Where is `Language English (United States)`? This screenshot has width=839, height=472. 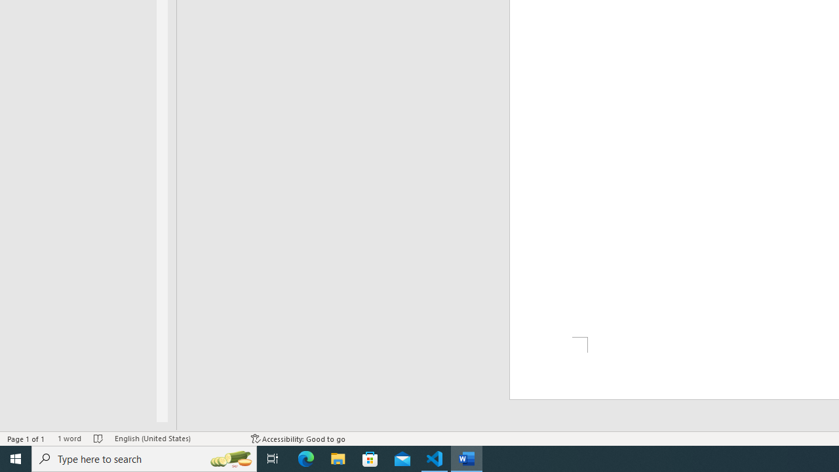 Language English (United States) is located at coordinates (176, 438).